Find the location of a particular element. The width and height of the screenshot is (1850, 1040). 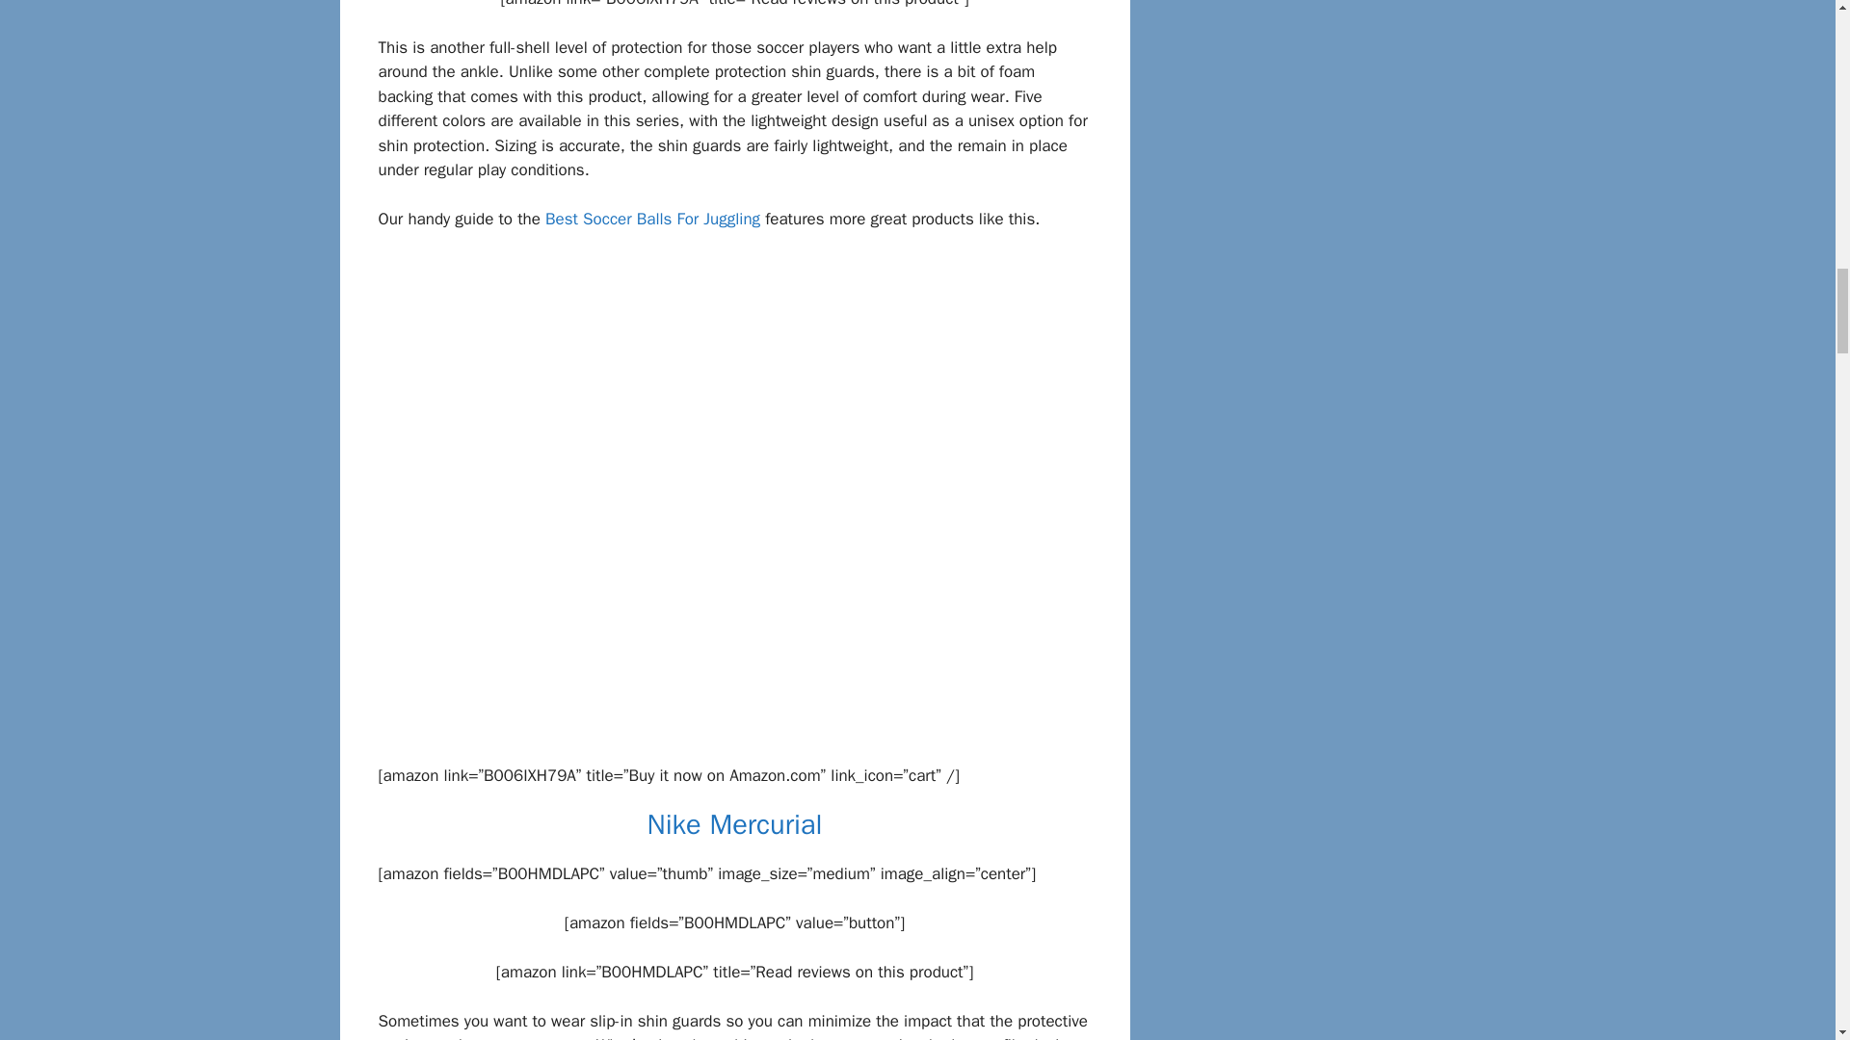

Nike Mercurial is located at coordinates (735, 824).